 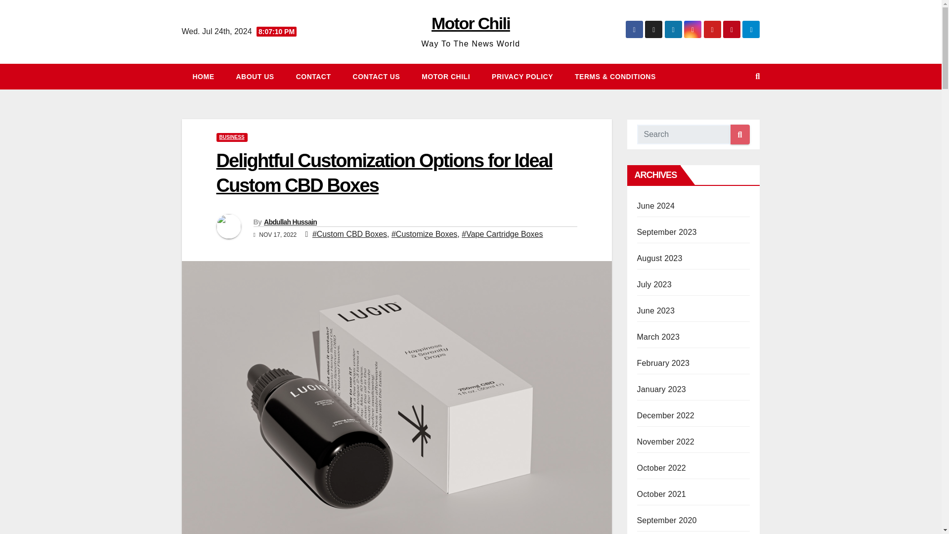 I want to click on Home, so click(x=204, y=76).